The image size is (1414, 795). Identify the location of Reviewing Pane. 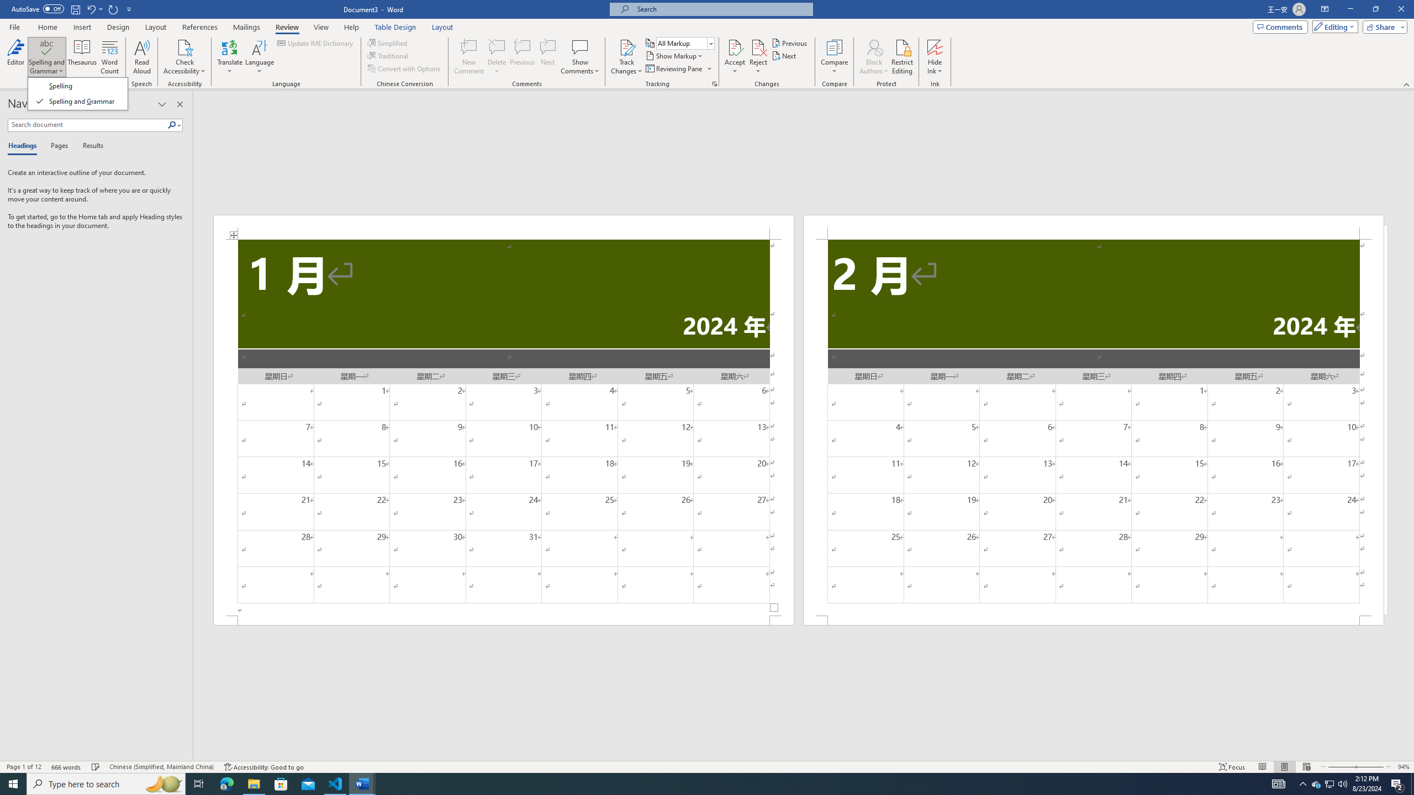
(674, 68).